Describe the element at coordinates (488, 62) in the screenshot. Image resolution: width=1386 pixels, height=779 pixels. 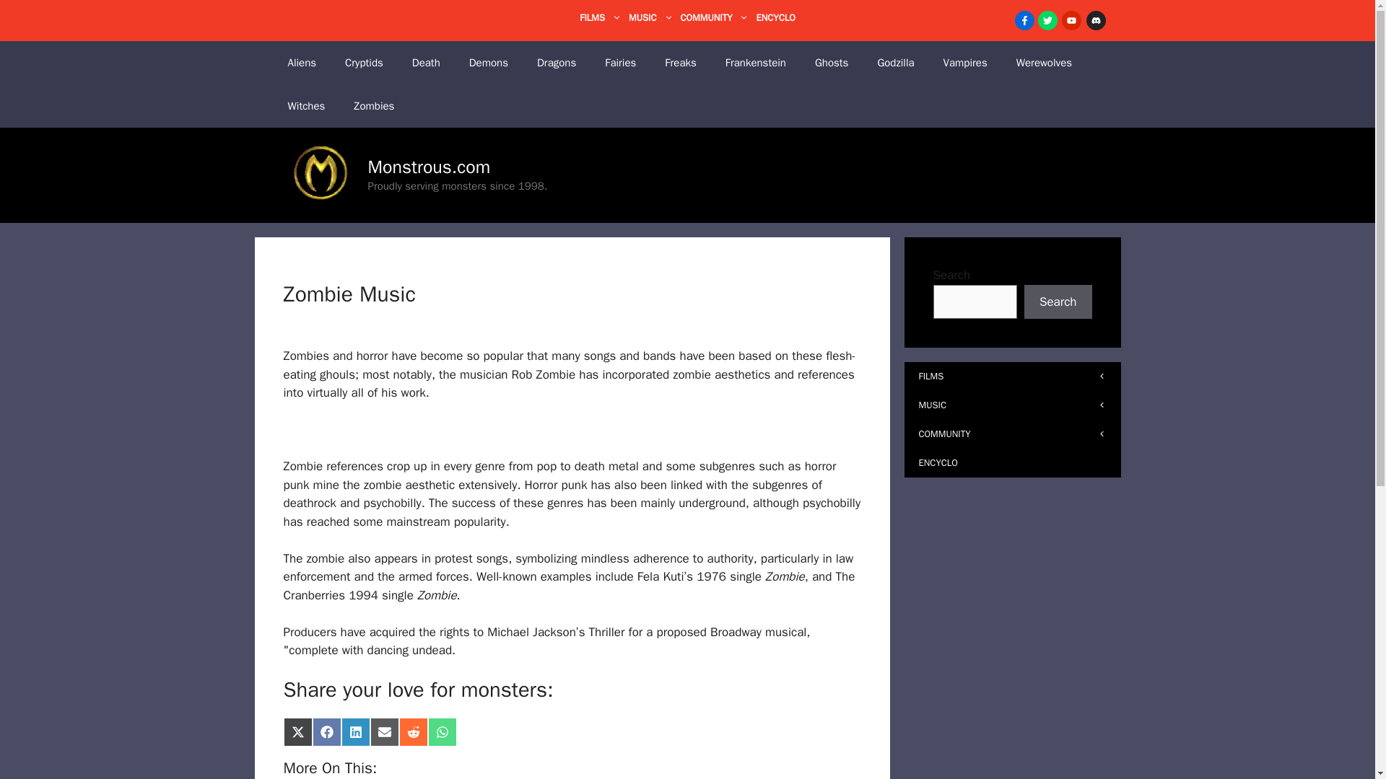
I see `Demons` at that location.